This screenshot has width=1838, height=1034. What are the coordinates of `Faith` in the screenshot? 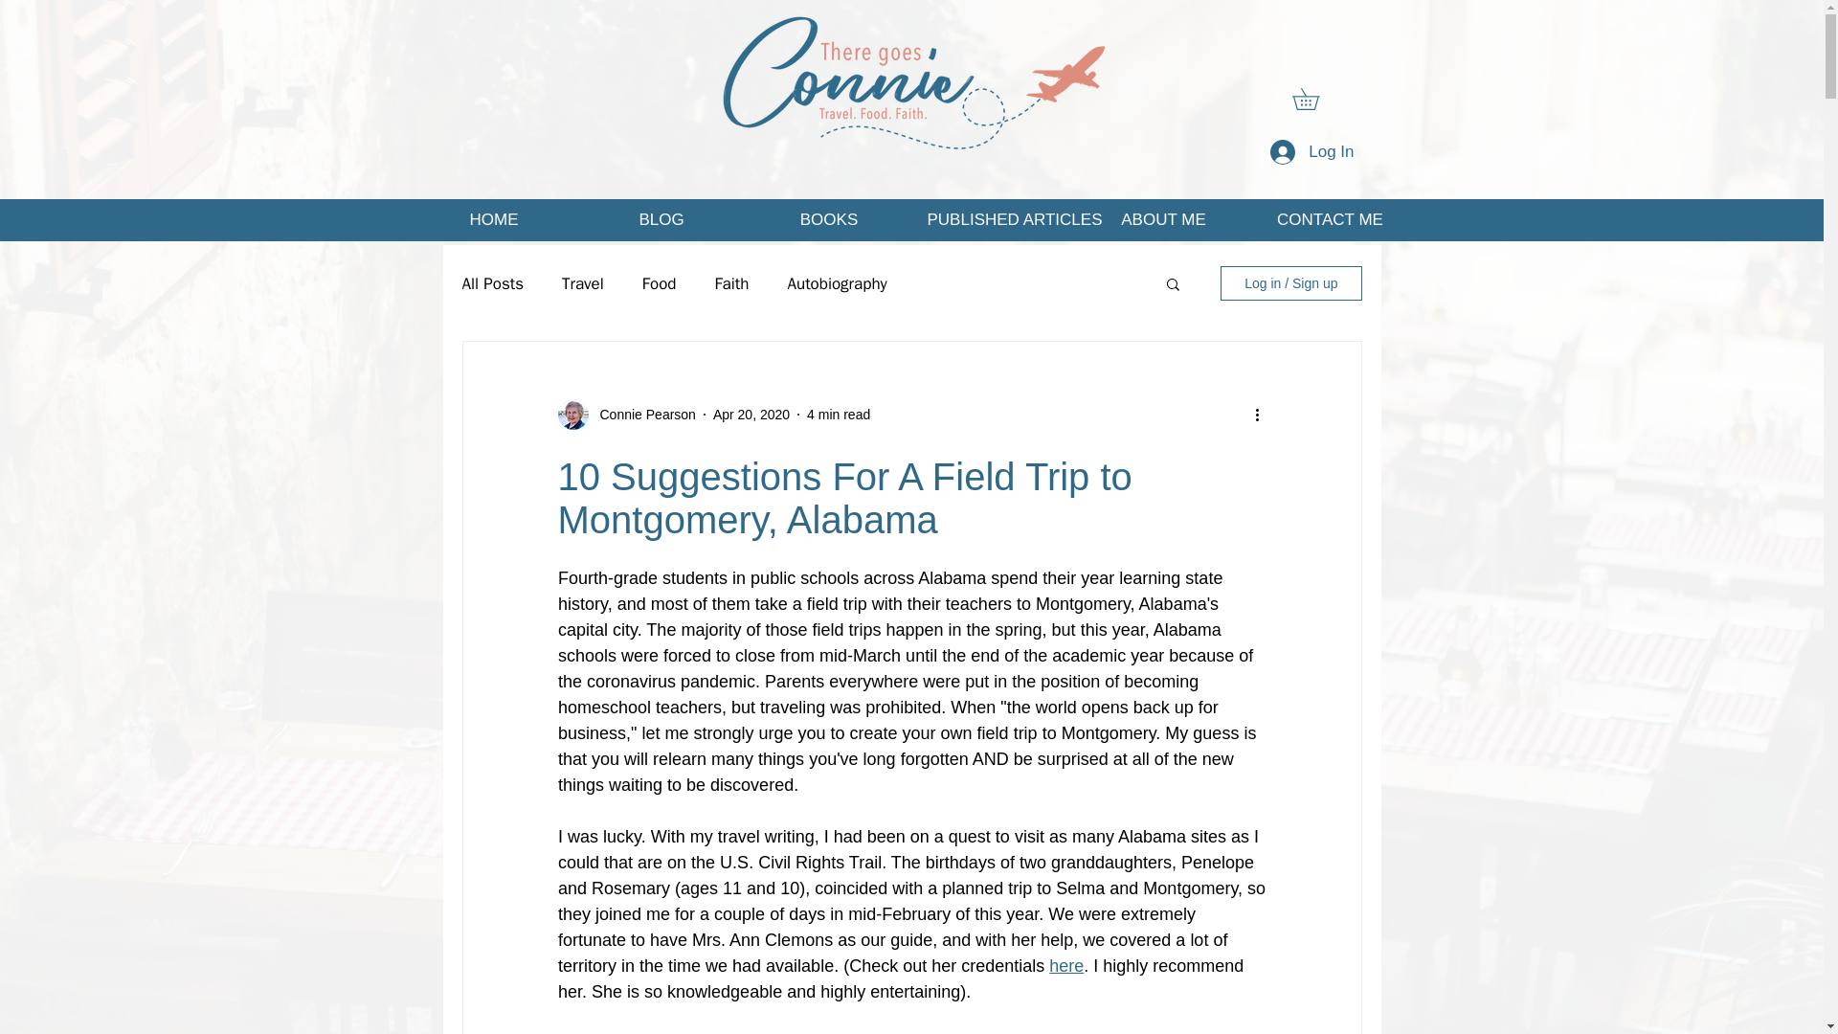 It's located at (731, 283).